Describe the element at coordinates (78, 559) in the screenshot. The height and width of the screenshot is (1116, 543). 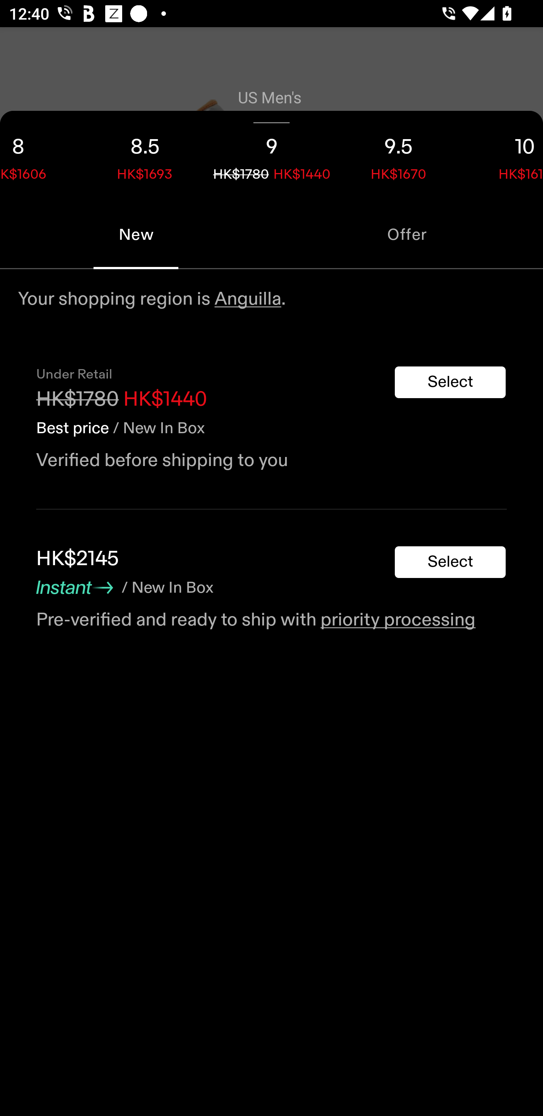
I see `HK$2145` at that location.